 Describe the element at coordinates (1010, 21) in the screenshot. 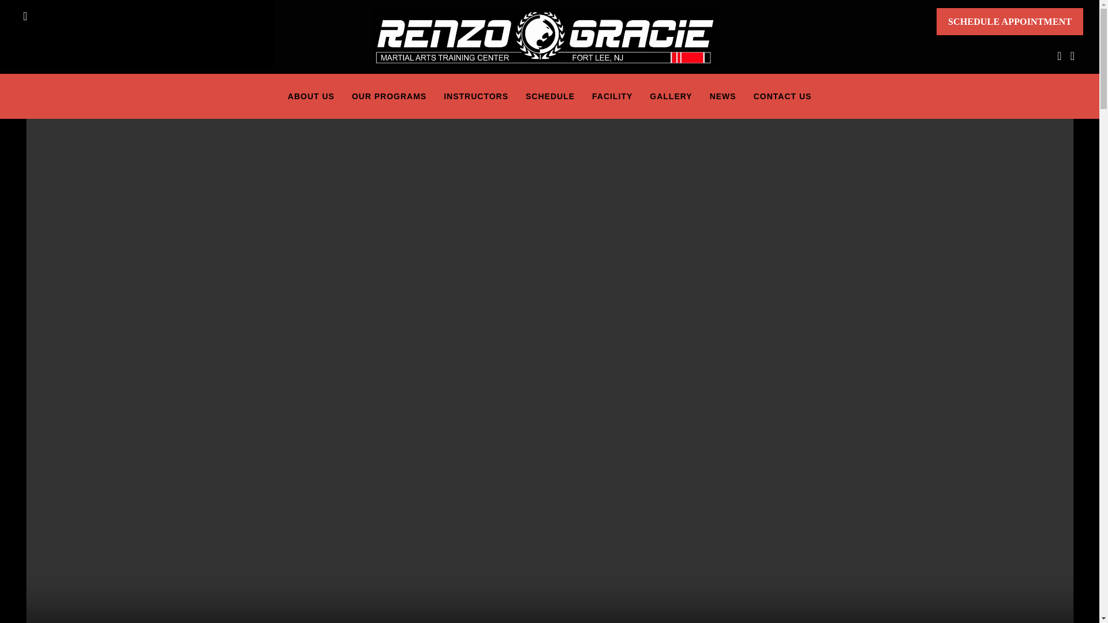

I see `SCHEDULE APPOINTMENT` at that location.